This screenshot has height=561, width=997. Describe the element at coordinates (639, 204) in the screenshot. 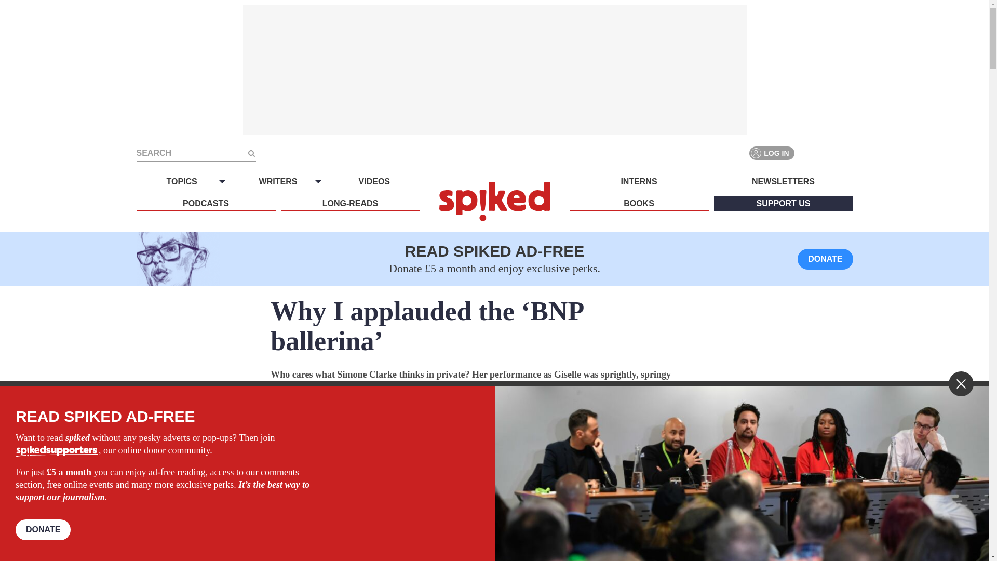

I see `BOOKS` at that location.